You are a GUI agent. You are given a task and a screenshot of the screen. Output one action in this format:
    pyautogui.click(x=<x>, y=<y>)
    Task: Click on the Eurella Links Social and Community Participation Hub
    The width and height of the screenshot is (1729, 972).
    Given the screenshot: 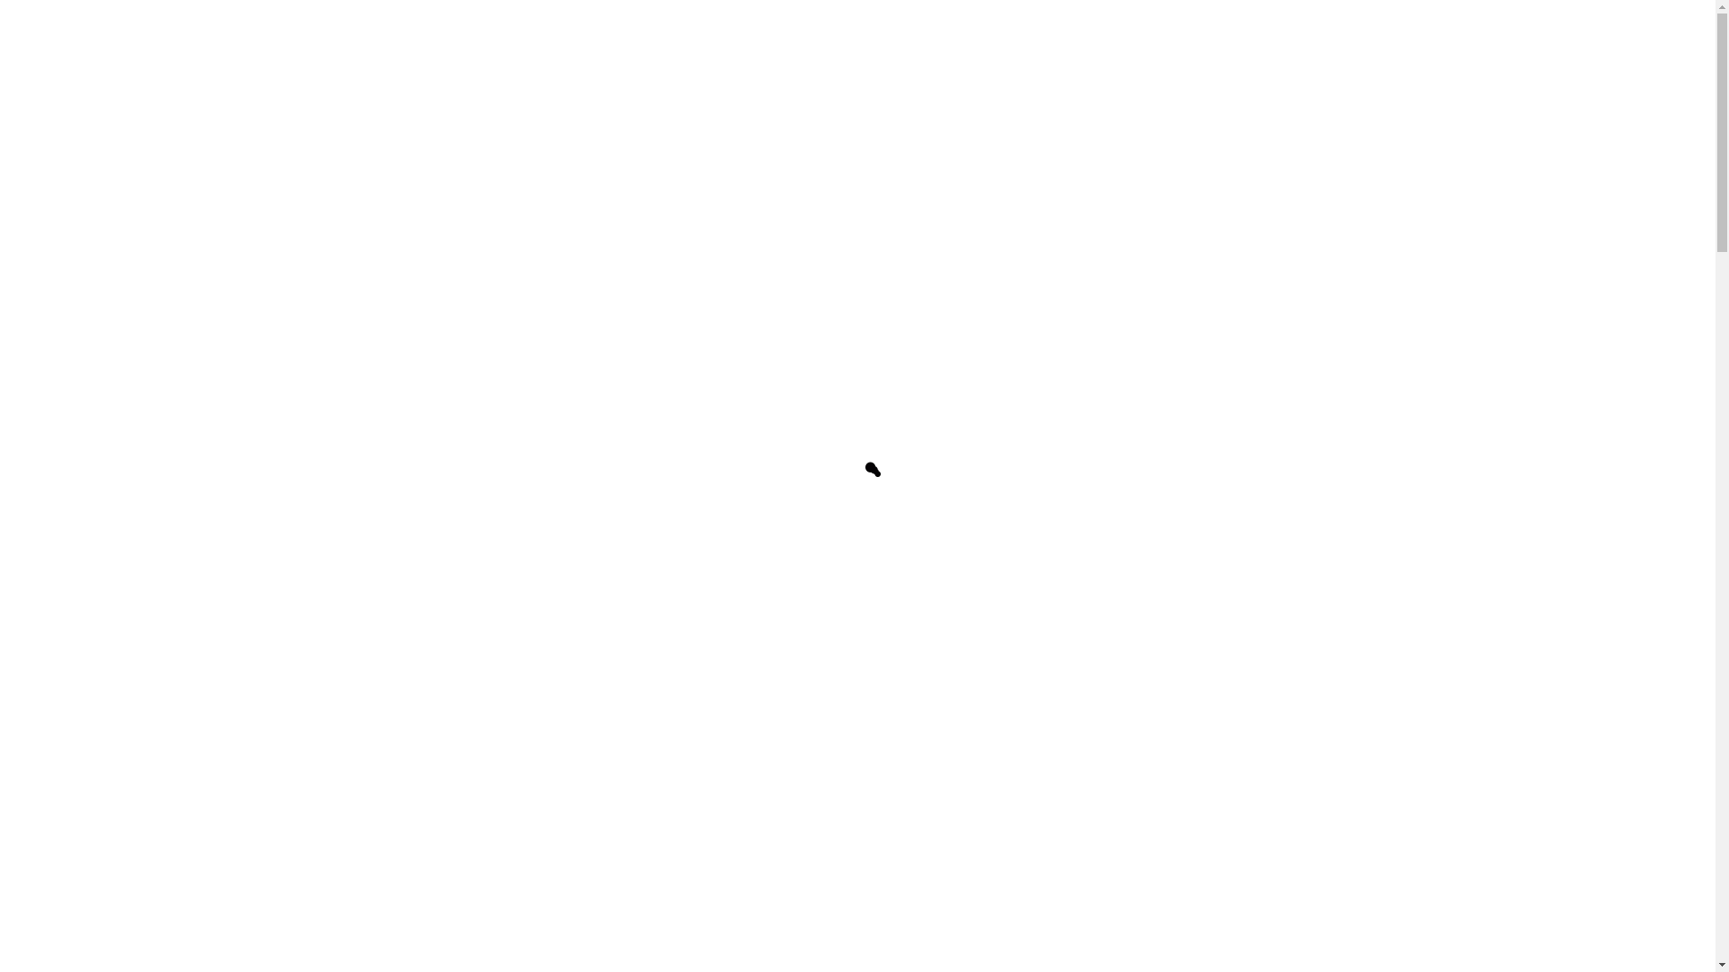 What is the action you would take?
    pyautogui.click(x=1018, y=609)
    